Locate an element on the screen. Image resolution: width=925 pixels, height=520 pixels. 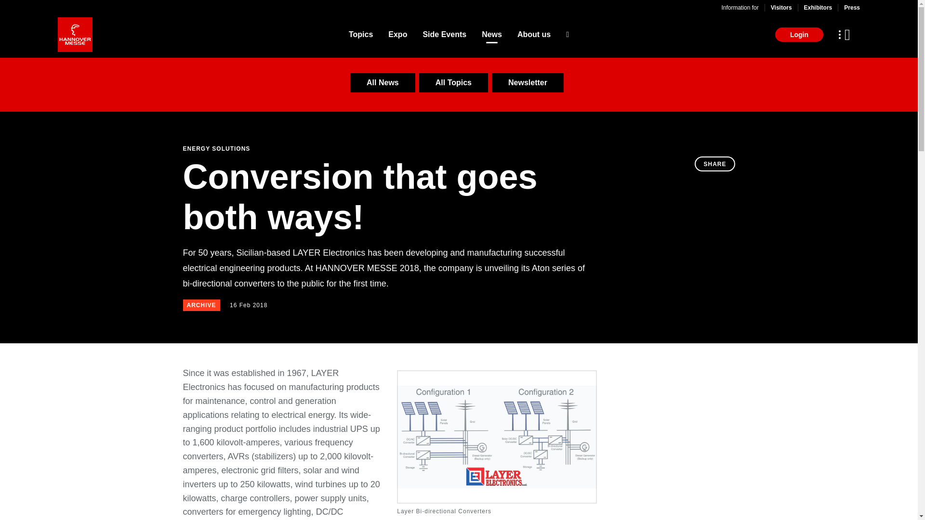
Login is located at coordinates (799, 35).